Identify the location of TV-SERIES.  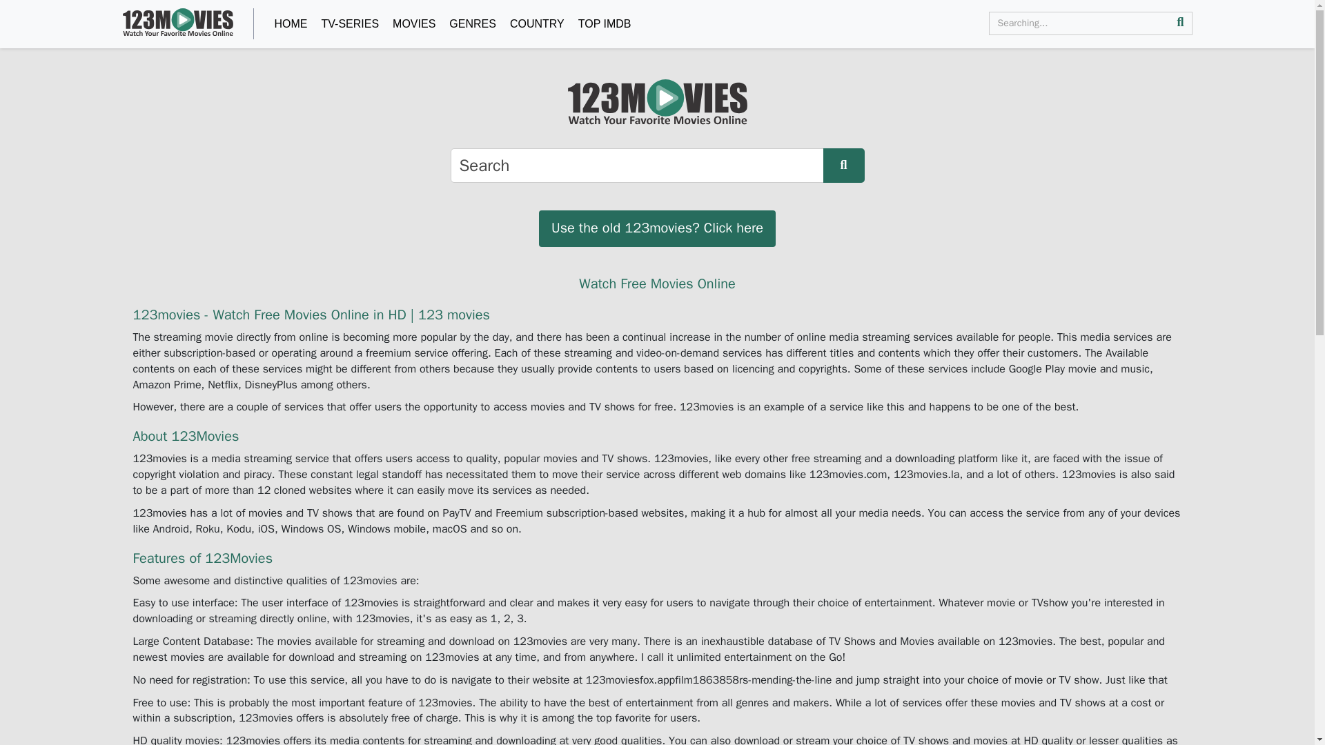
(350, 24).